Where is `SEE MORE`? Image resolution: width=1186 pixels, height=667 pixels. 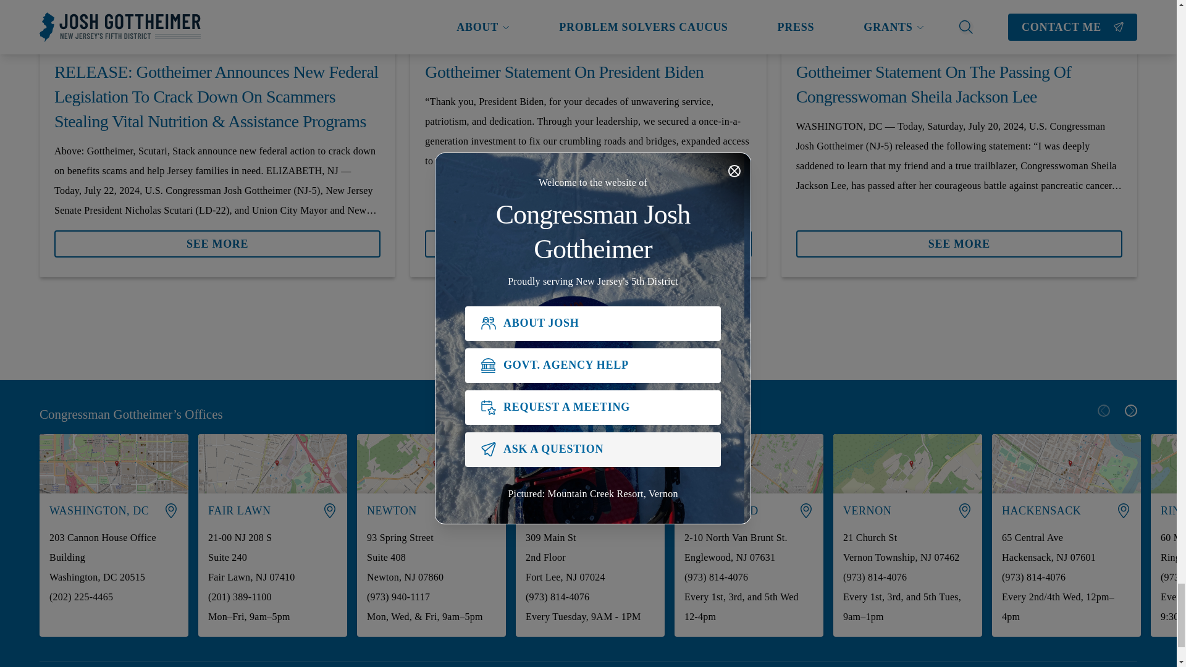 SEE MORE is located at coordinates (217, 238).